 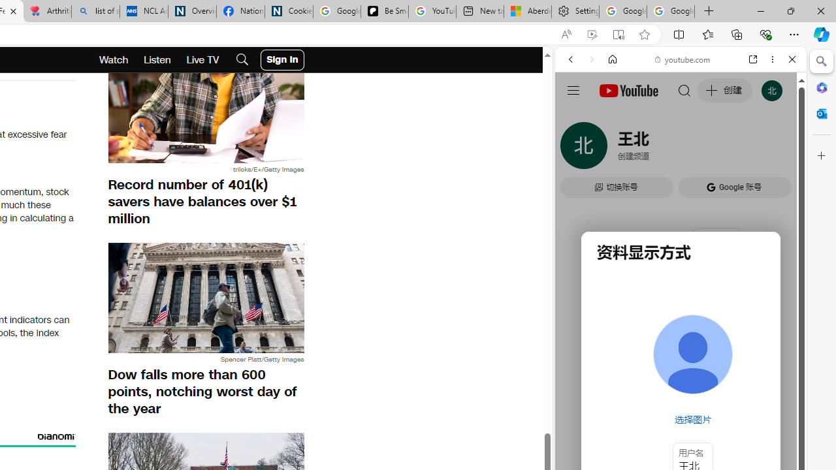 I want to click on Live TV, so click(x=202, y=60).